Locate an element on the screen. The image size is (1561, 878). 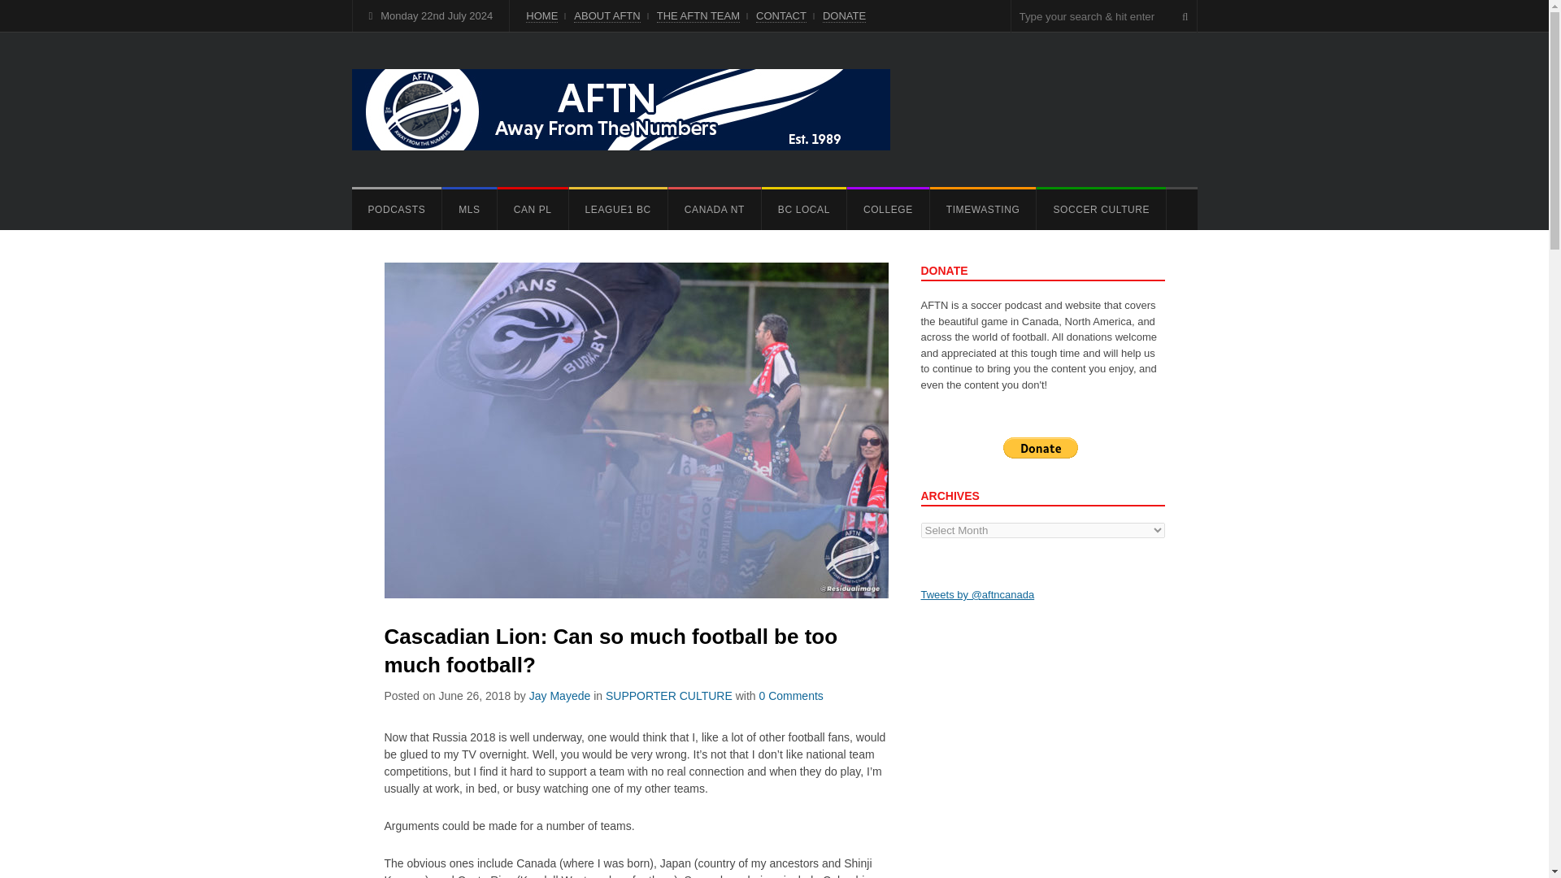
AFTN is located at coordinates (620, 109).